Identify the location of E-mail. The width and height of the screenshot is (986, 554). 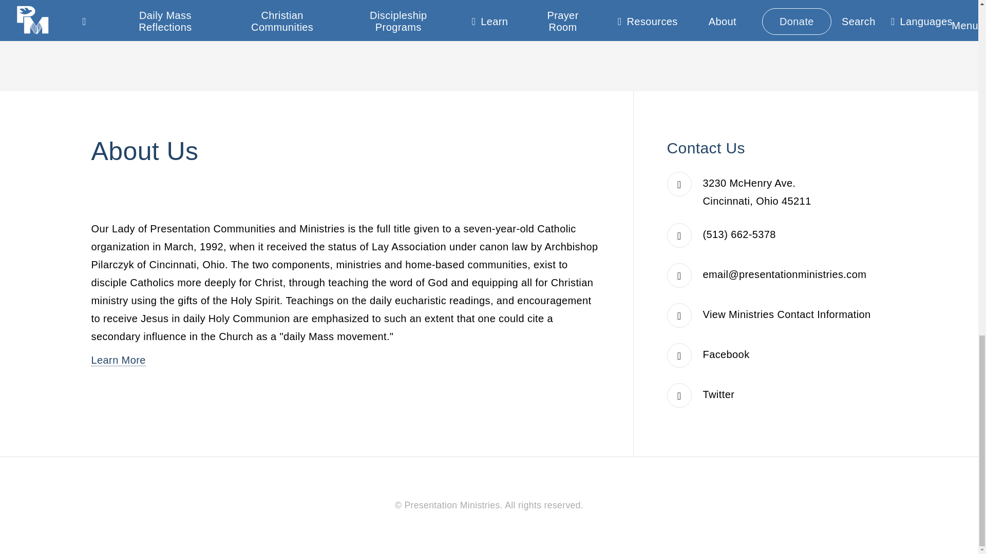
(785, 274).